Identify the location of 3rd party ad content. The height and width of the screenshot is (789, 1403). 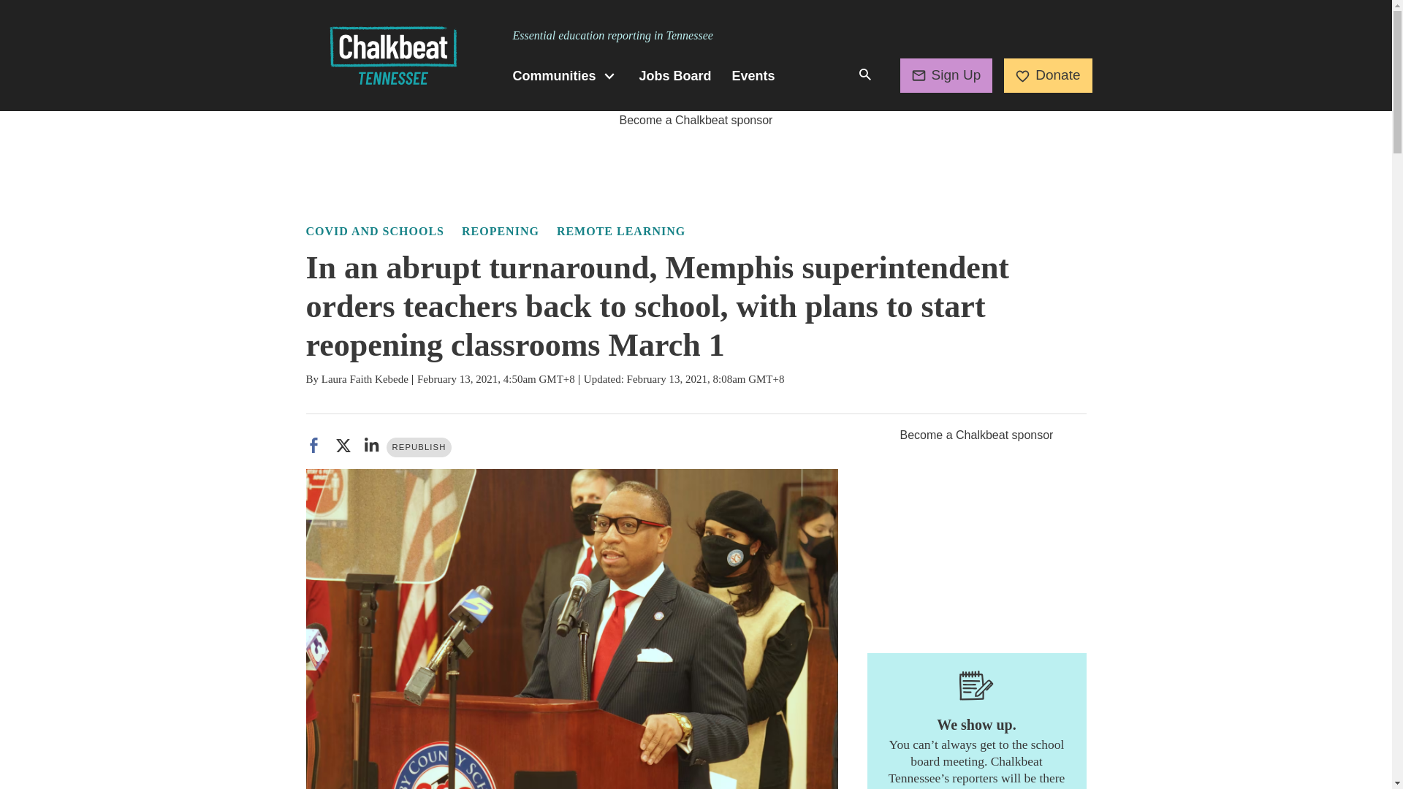
(695, 162).